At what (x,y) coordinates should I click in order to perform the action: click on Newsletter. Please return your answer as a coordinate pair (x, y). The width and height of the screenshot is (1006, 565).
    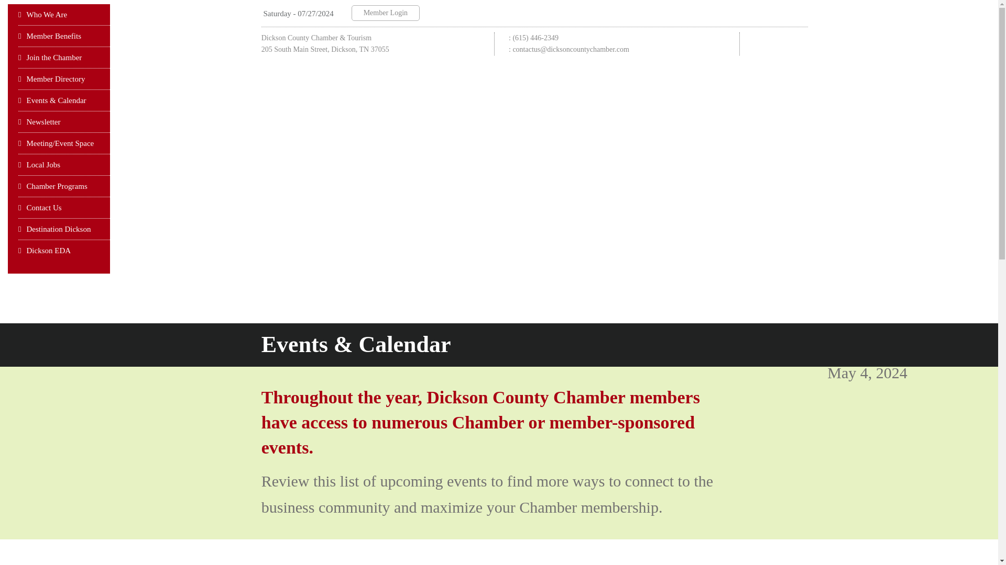
    Looking at the image, I should click on (64, 121).